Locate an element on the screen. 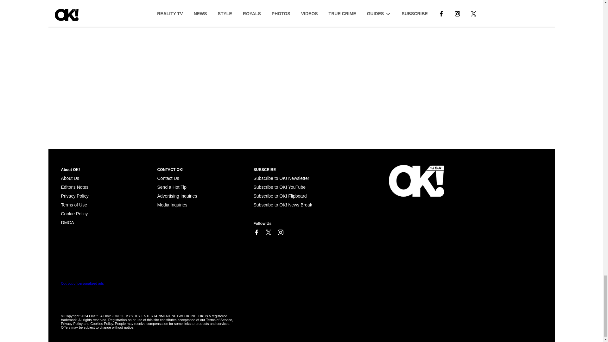  Terms of Use is located at coordinates (74, 205).